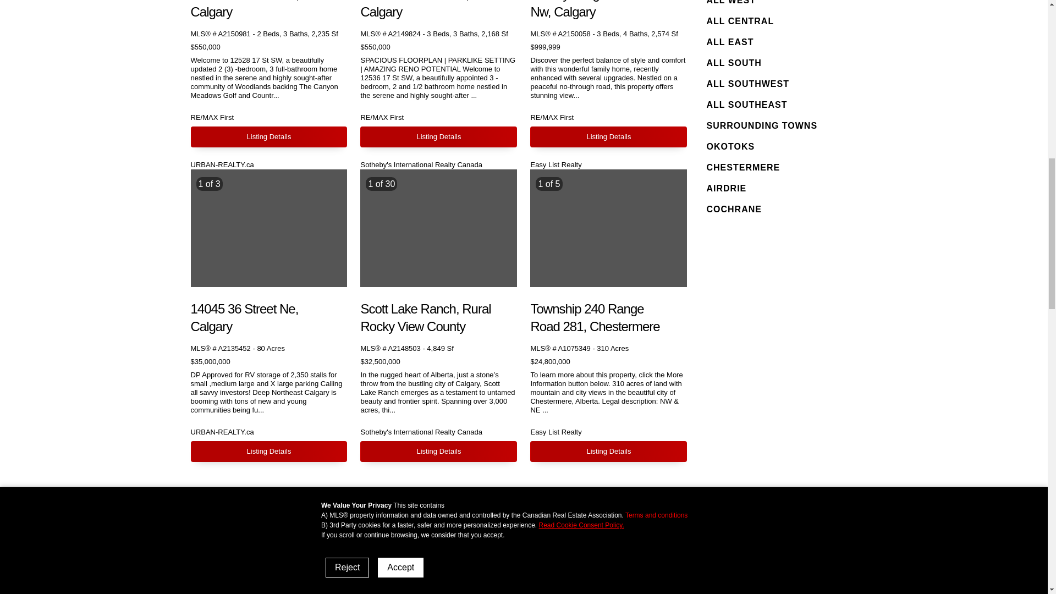 The width and height of the screenshot is (1056, 594). I want to click on Scott Lake Ranch in NONE For Sale, so click(438, 228).